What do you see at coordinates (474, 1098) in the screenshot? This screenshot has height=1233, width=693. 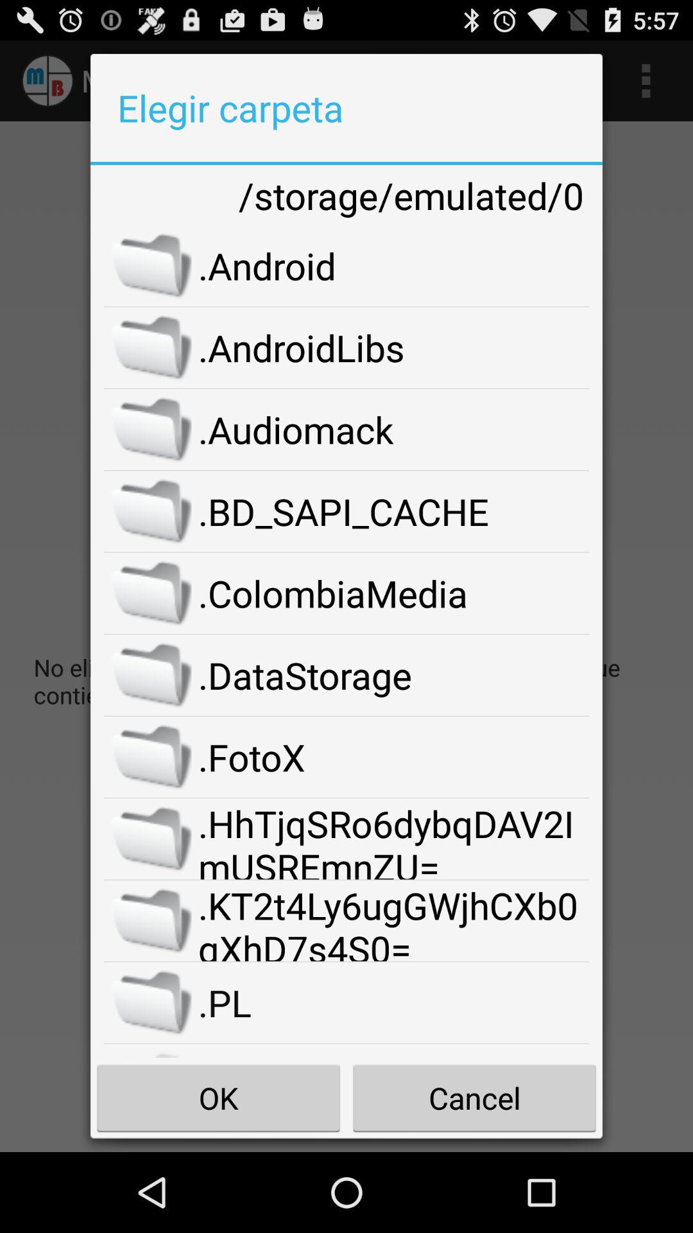 I see `open the item below .sdkdownloads` at bounding box center [474, 1098].